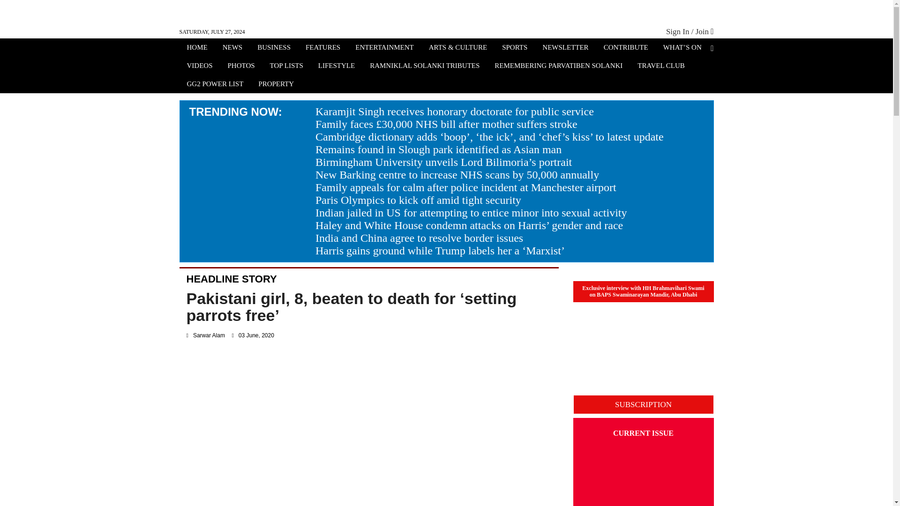 This screenshot has width=900, height=506. I want to click on NEWS, so click(232, 48).